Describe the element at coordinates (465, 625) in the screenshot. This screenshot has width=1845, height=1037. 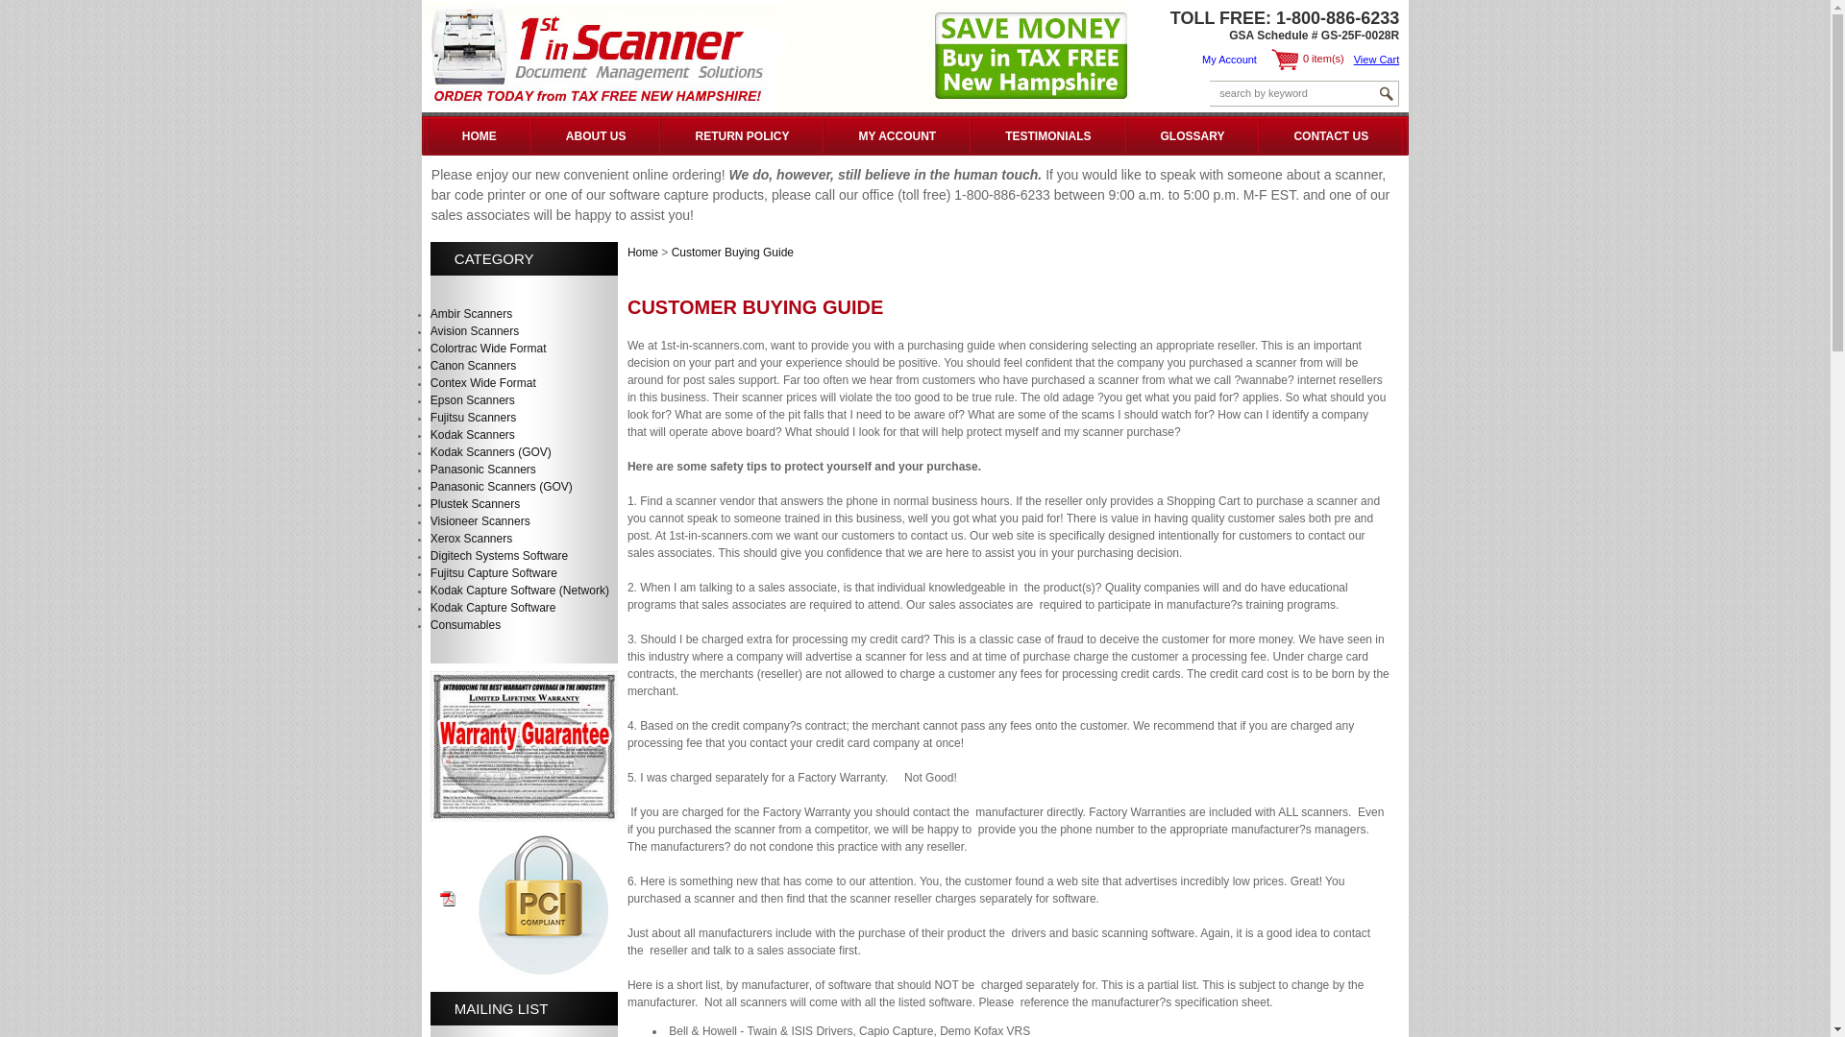
I see `Consumables` at that location.